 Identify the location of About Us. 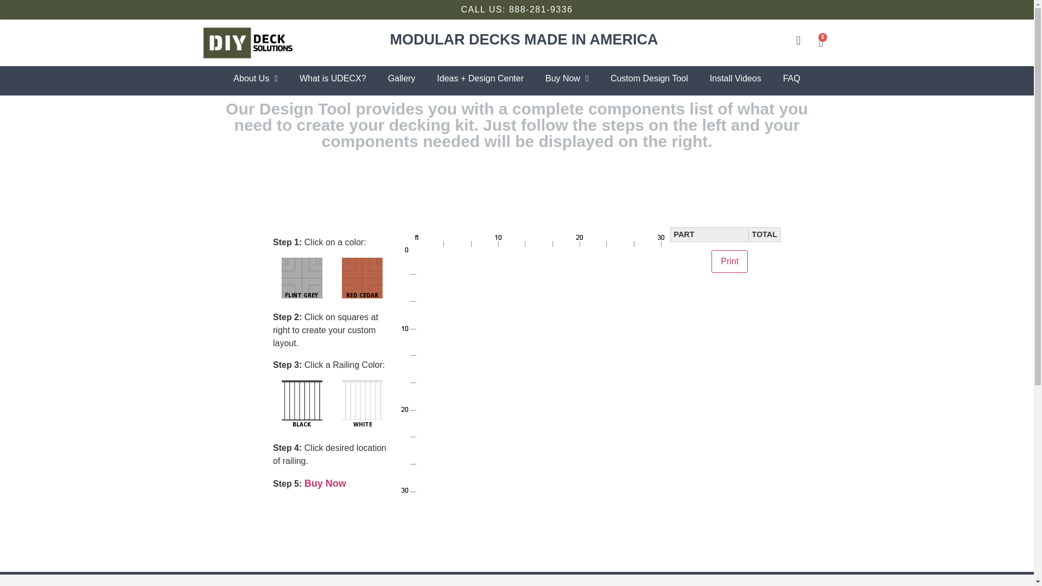
(255, 79).